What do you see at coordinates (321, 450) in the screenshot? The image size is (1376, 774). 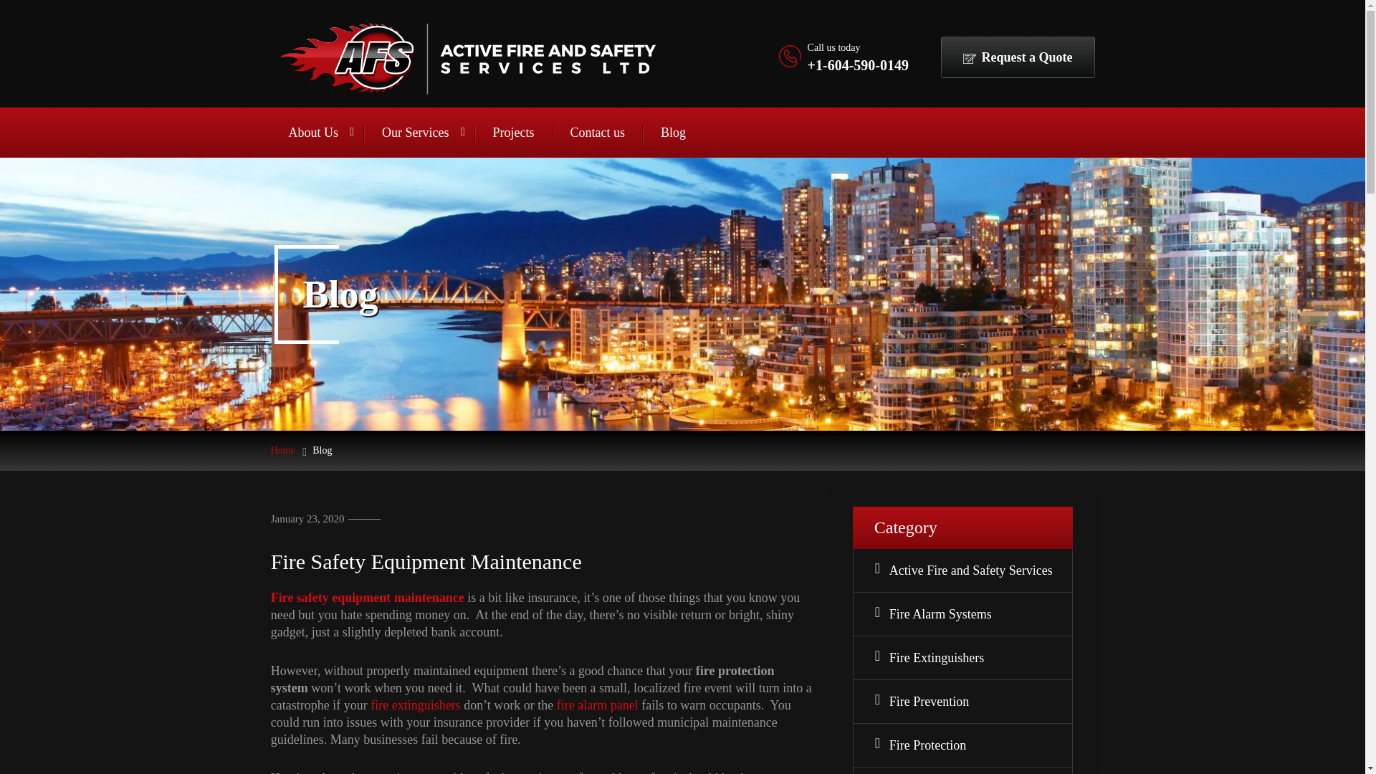 I see `Blog` at bounding box center [321, 450].